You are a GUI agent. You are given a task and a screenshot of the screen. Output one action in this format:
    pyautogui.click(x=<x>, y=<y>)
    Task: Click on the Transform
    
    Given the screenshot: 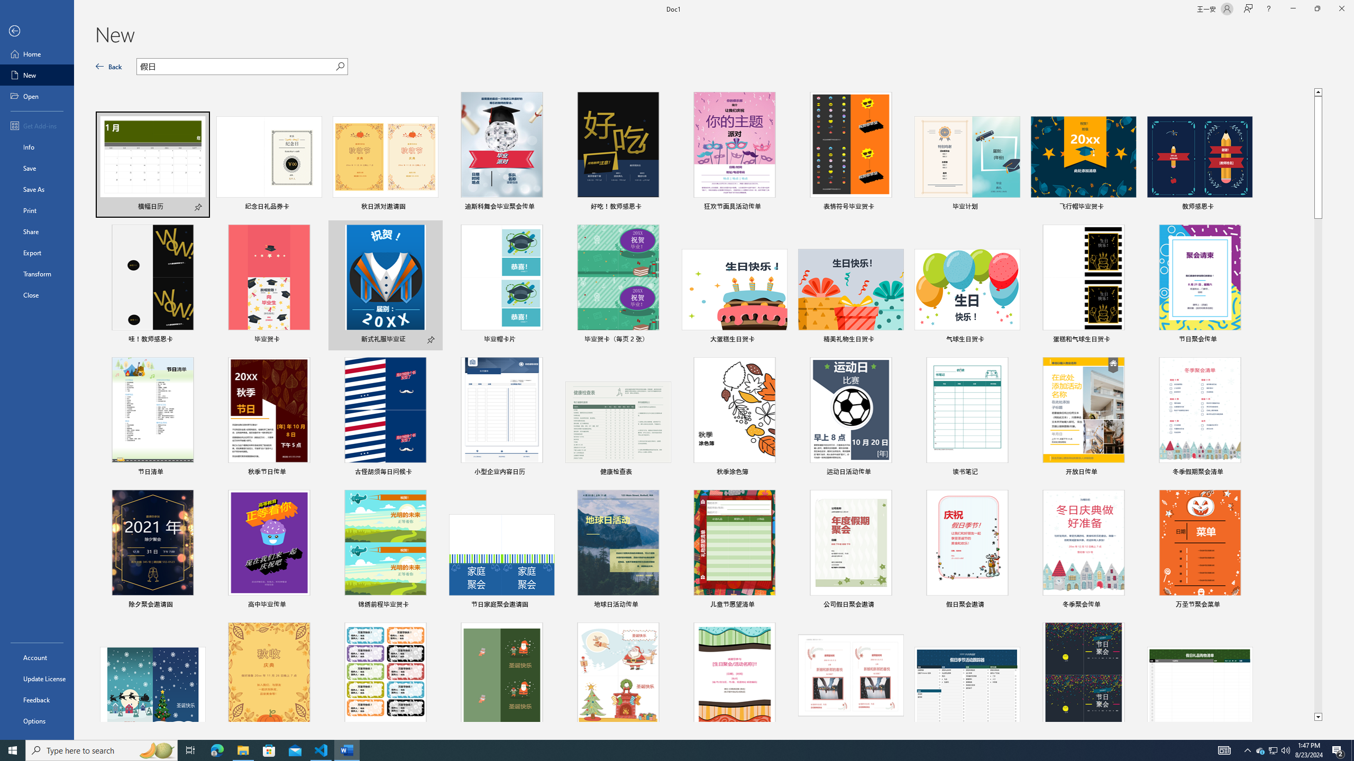 What is the action you would take?
    pyautogui.click(x=37, y=274)
    